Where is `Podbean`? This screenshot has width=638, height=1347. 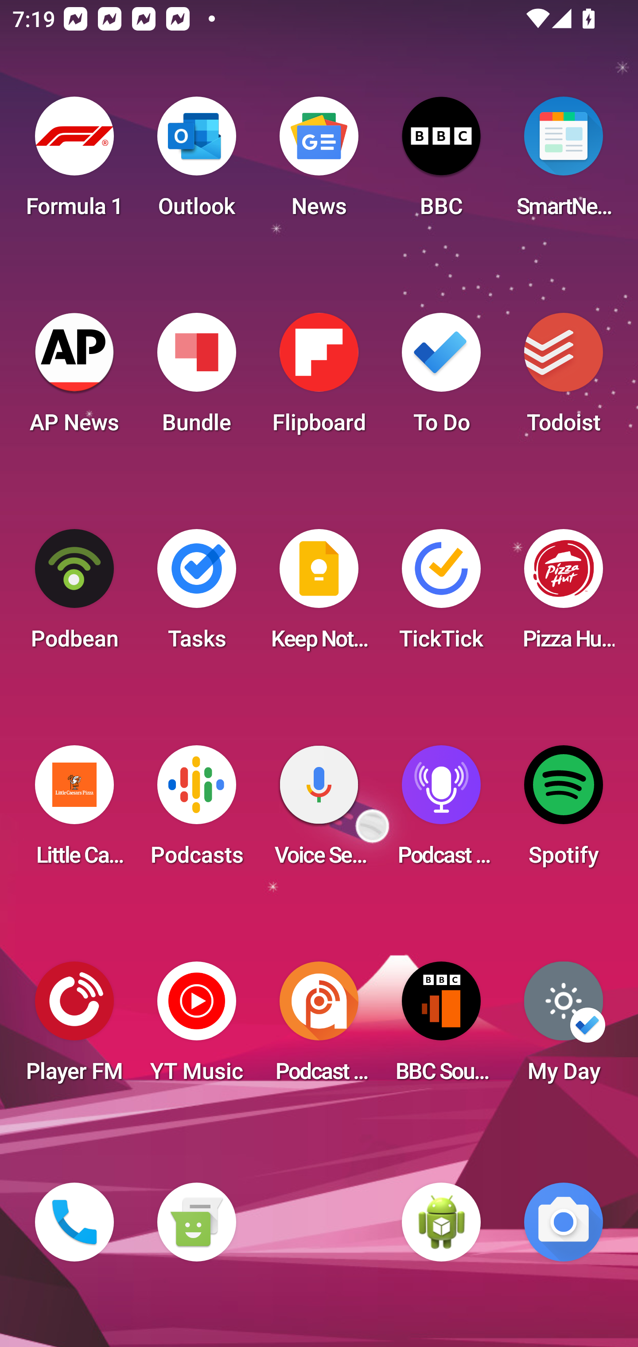 Podbean is located at coordinates (74, 595).